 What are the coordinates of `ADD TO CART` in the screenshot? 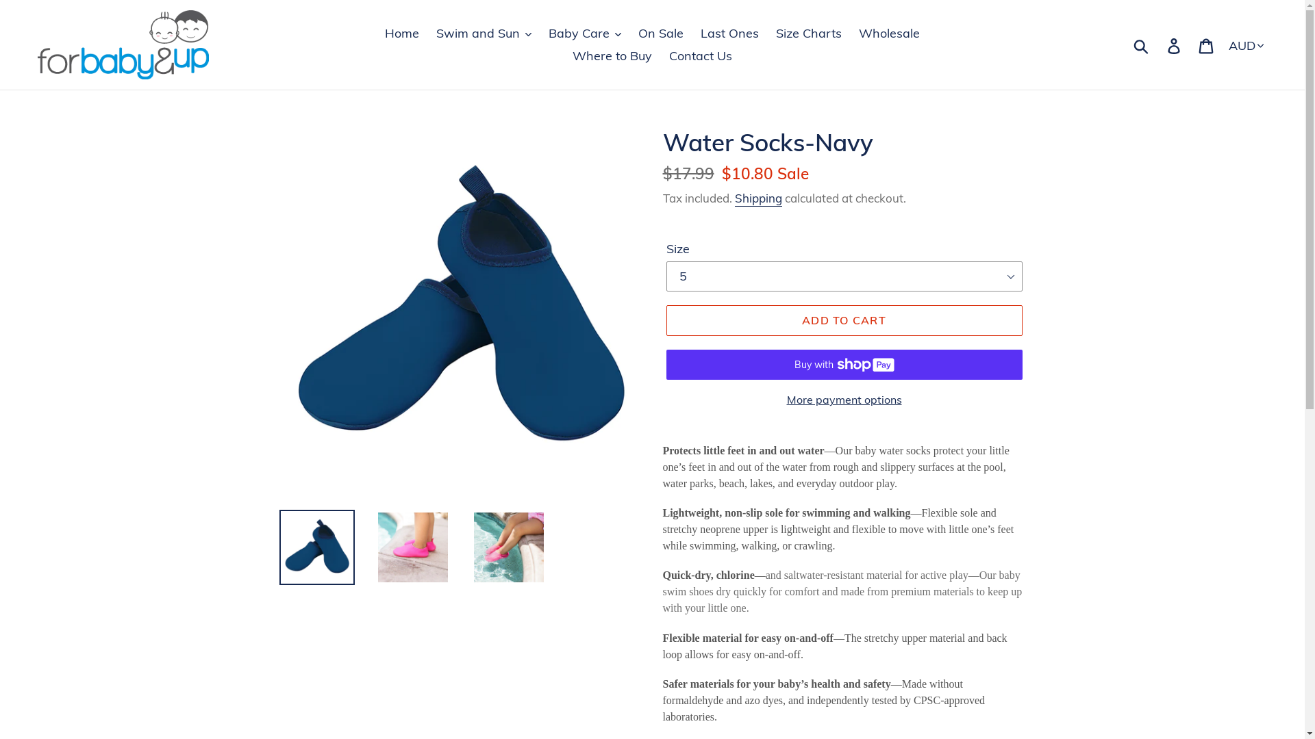 It's located at (844, 320).